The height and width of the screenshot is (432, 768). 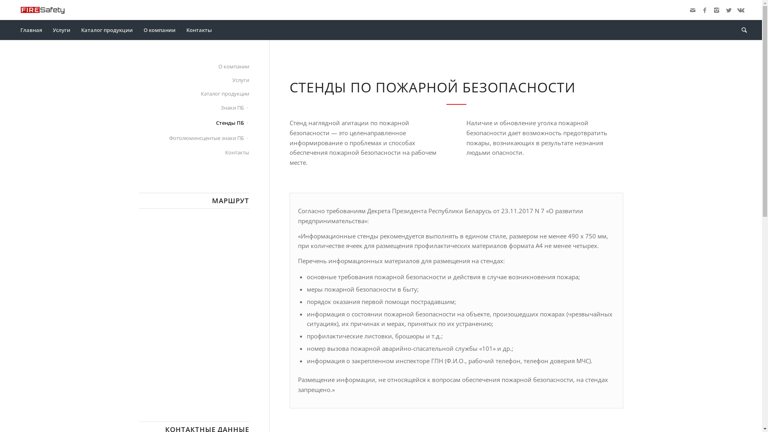 I want to click on Facebook, so click(x=705, y=10).